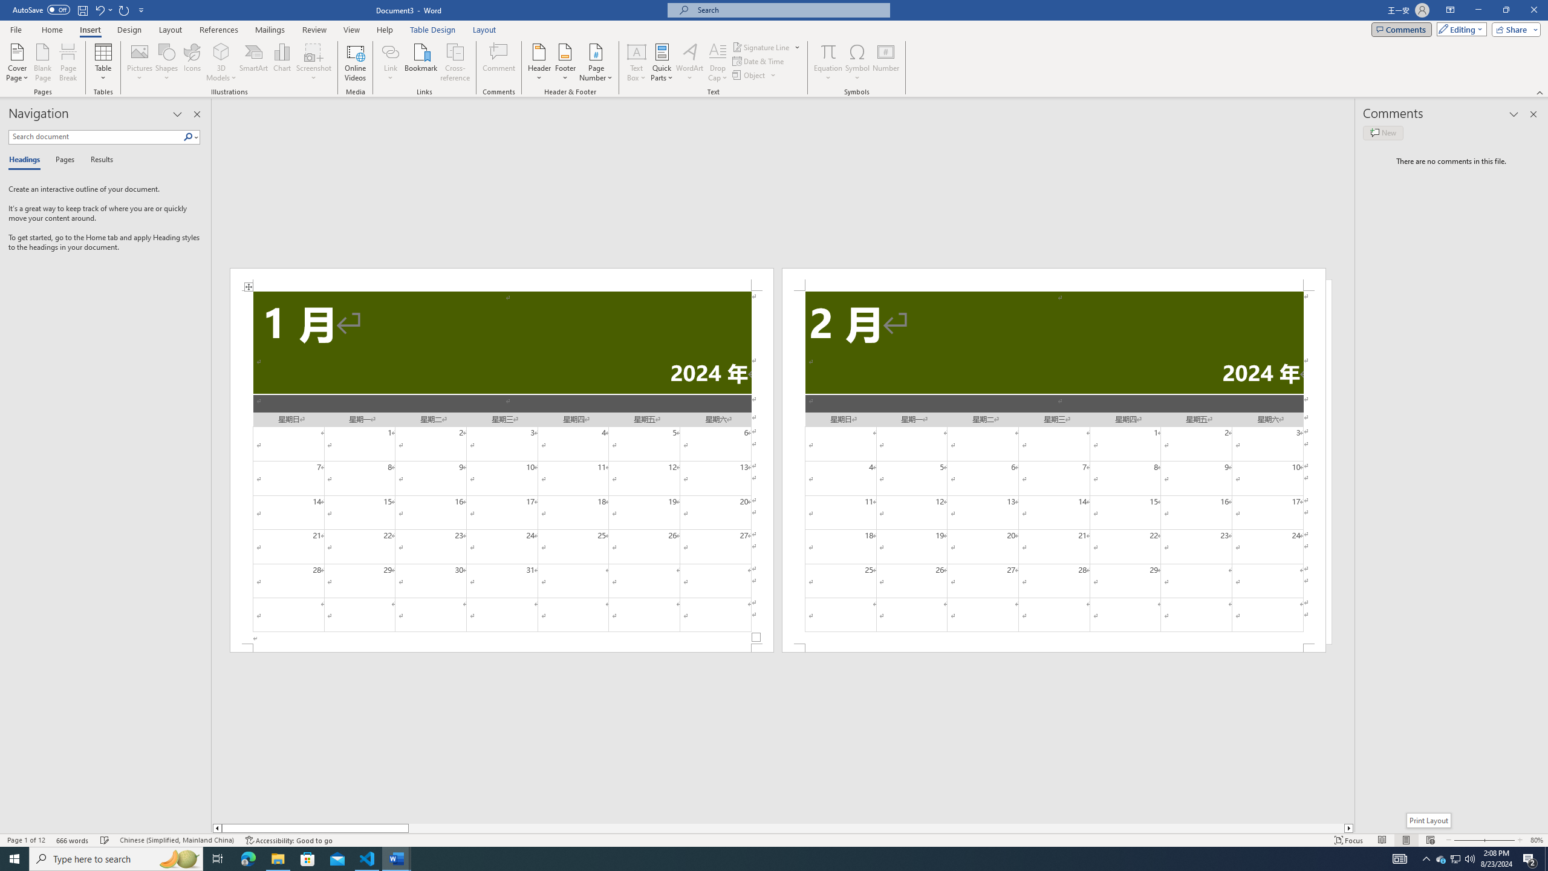  What do you see at coordinates (51, 30) in the screenshot?
I see `Home` at bounding box center [51, 30].